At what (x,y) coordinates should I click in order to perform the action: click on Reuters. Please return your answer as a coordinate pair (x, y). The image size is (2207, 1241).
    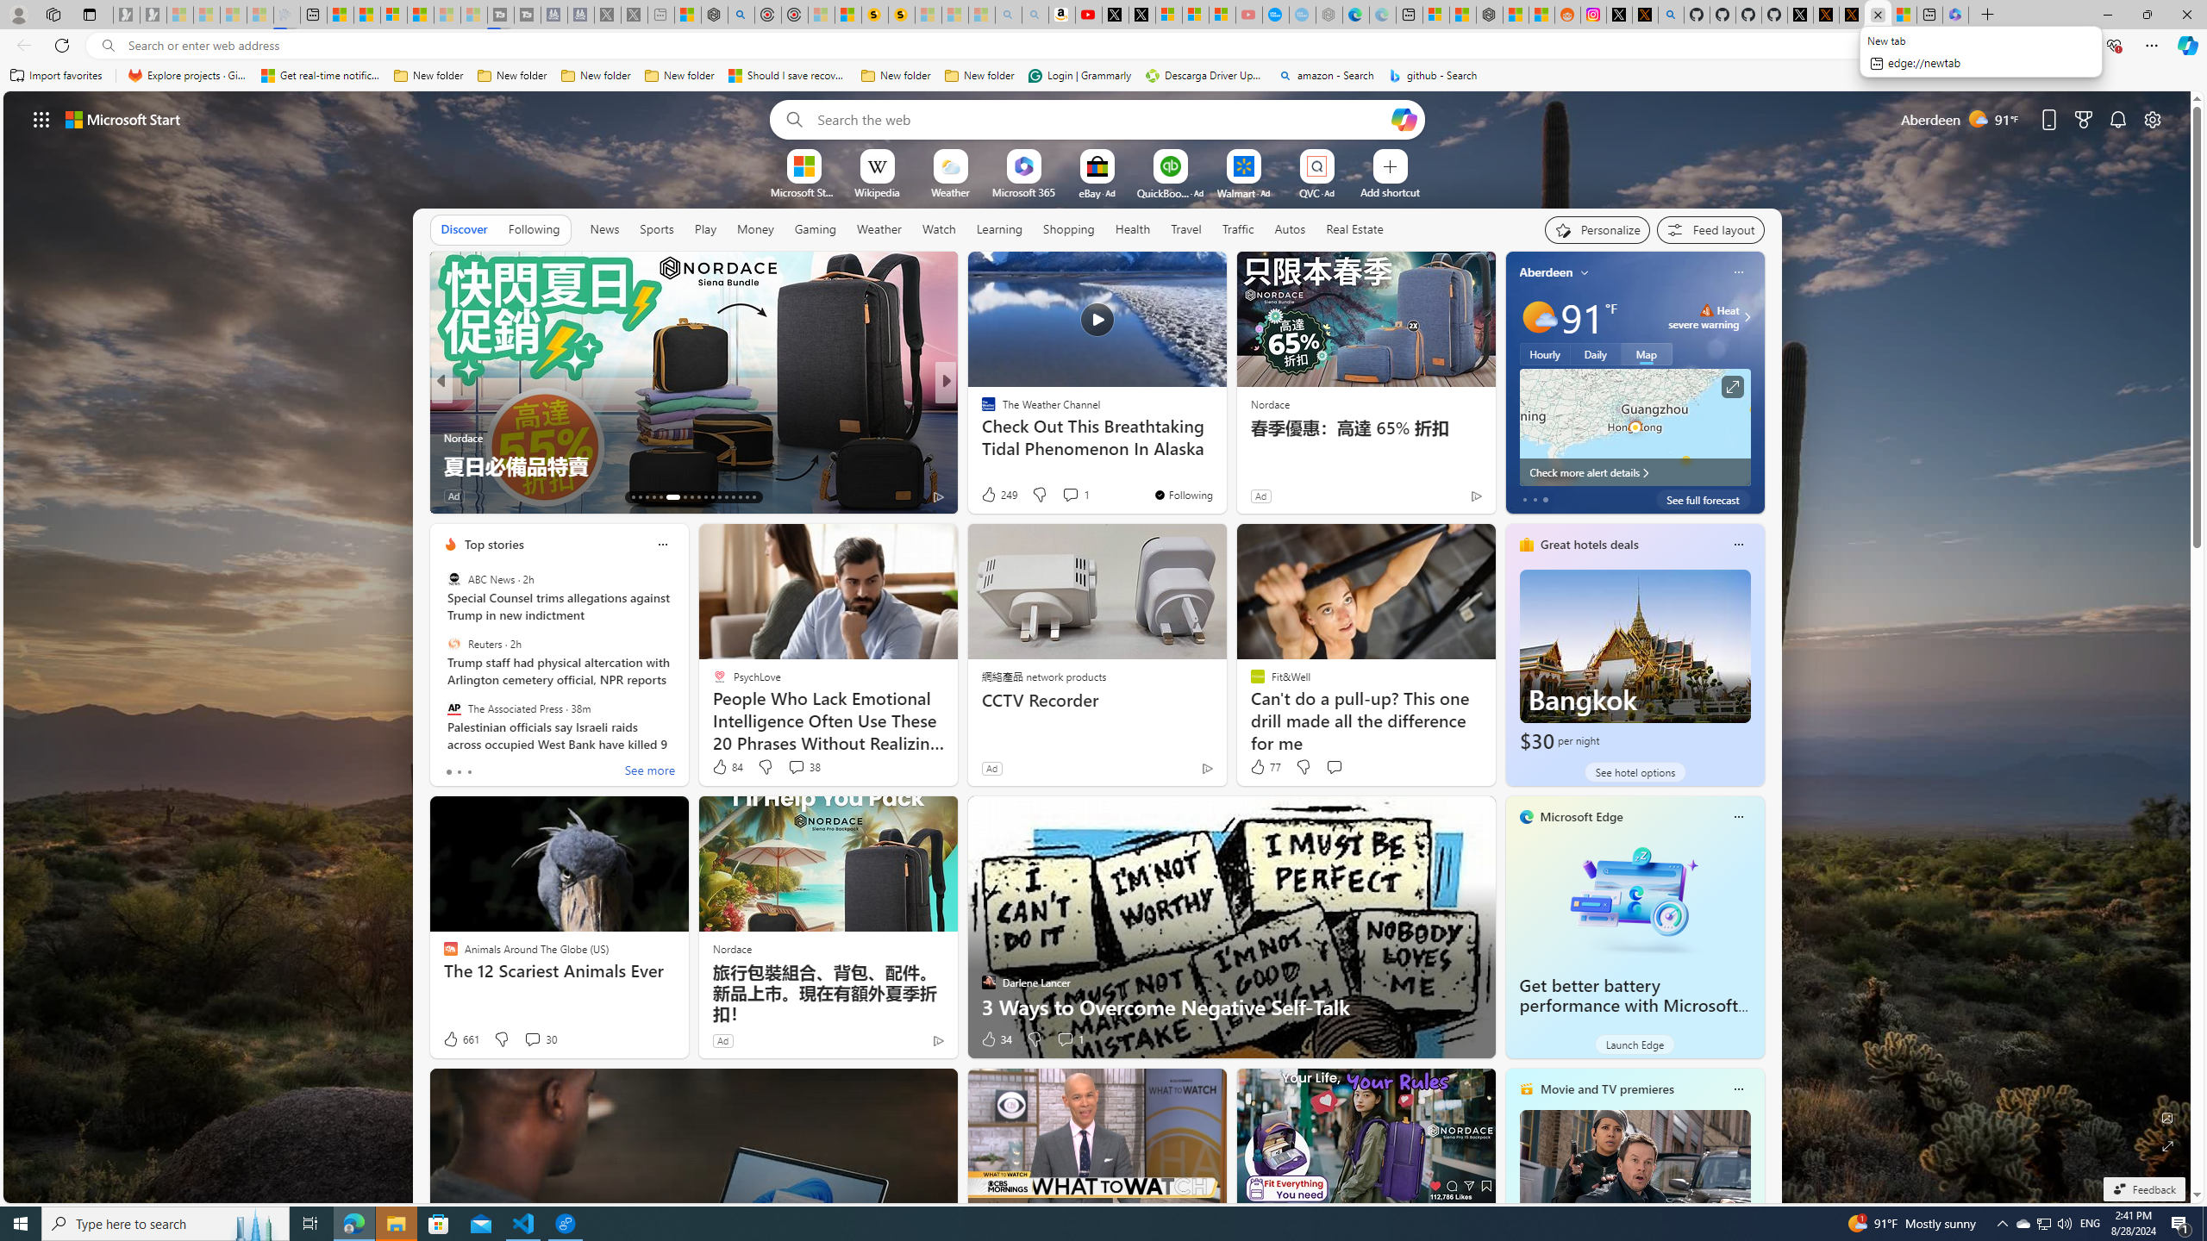
    Looking at the image, I should click on (453, 644).